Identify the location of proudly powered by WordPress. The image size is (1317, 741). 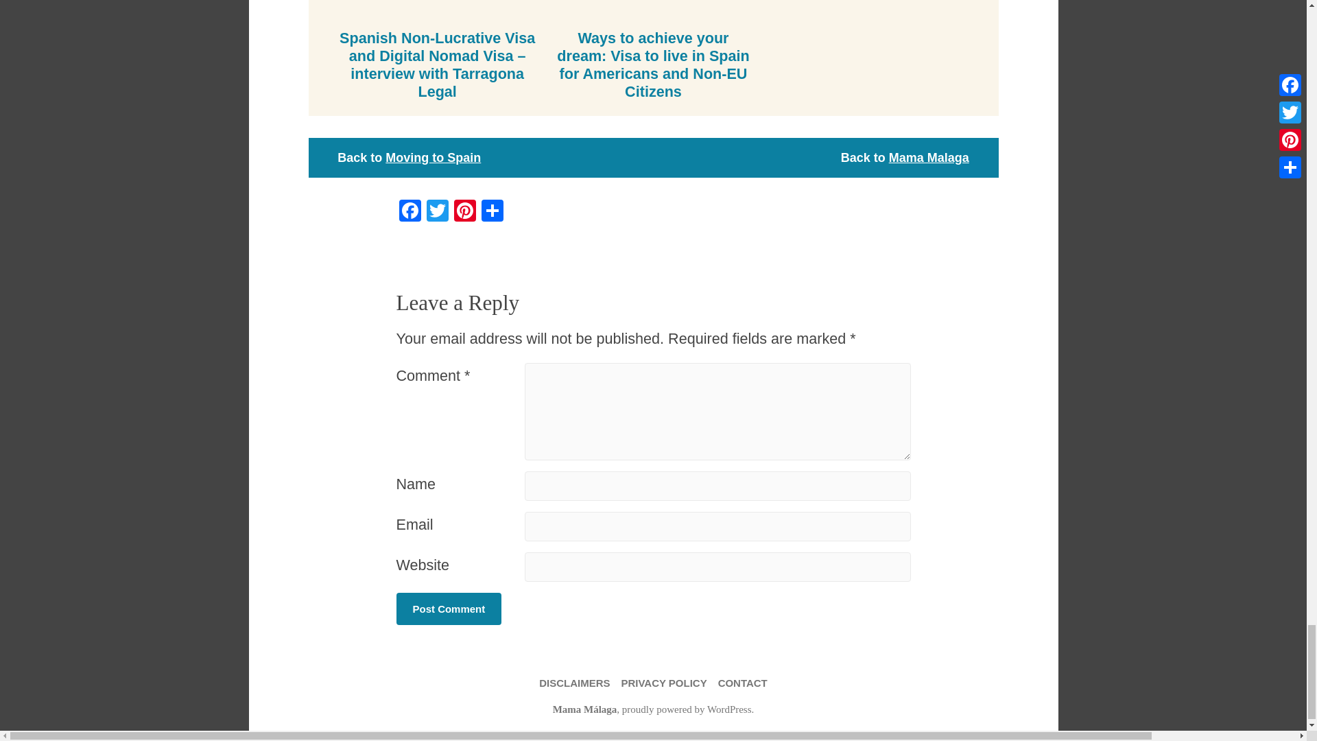
(687, 709).